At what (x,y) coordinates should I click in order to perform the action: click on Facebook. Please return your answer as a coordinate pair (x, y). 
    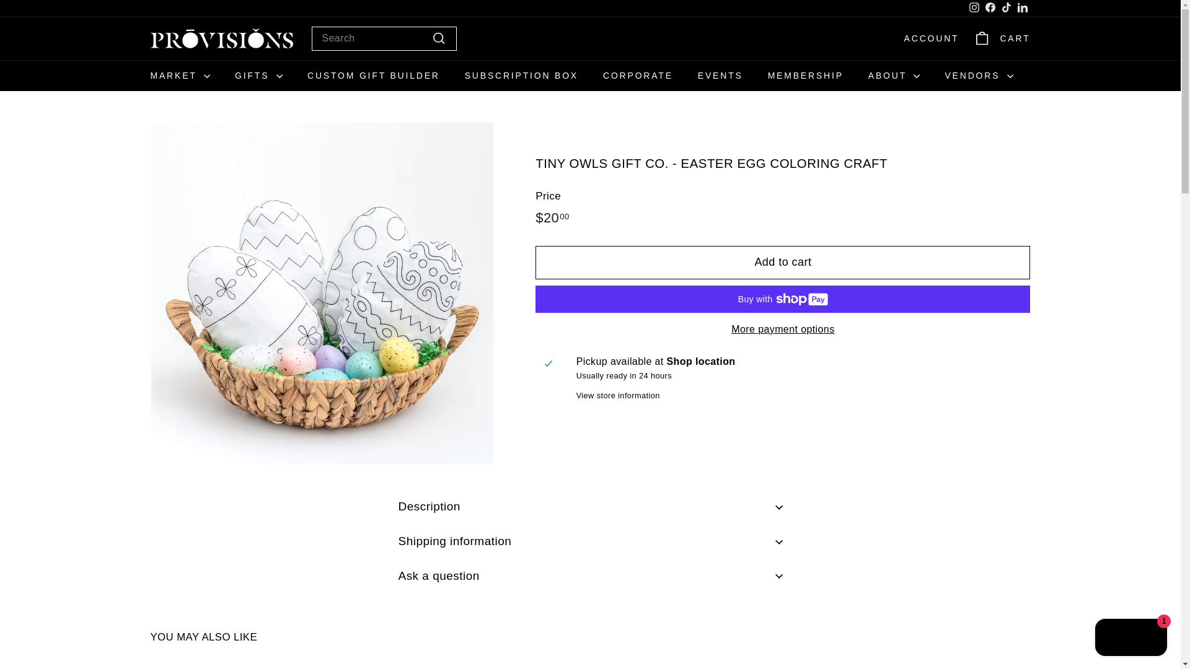
    Looking at the image, I should click on (990, 9).